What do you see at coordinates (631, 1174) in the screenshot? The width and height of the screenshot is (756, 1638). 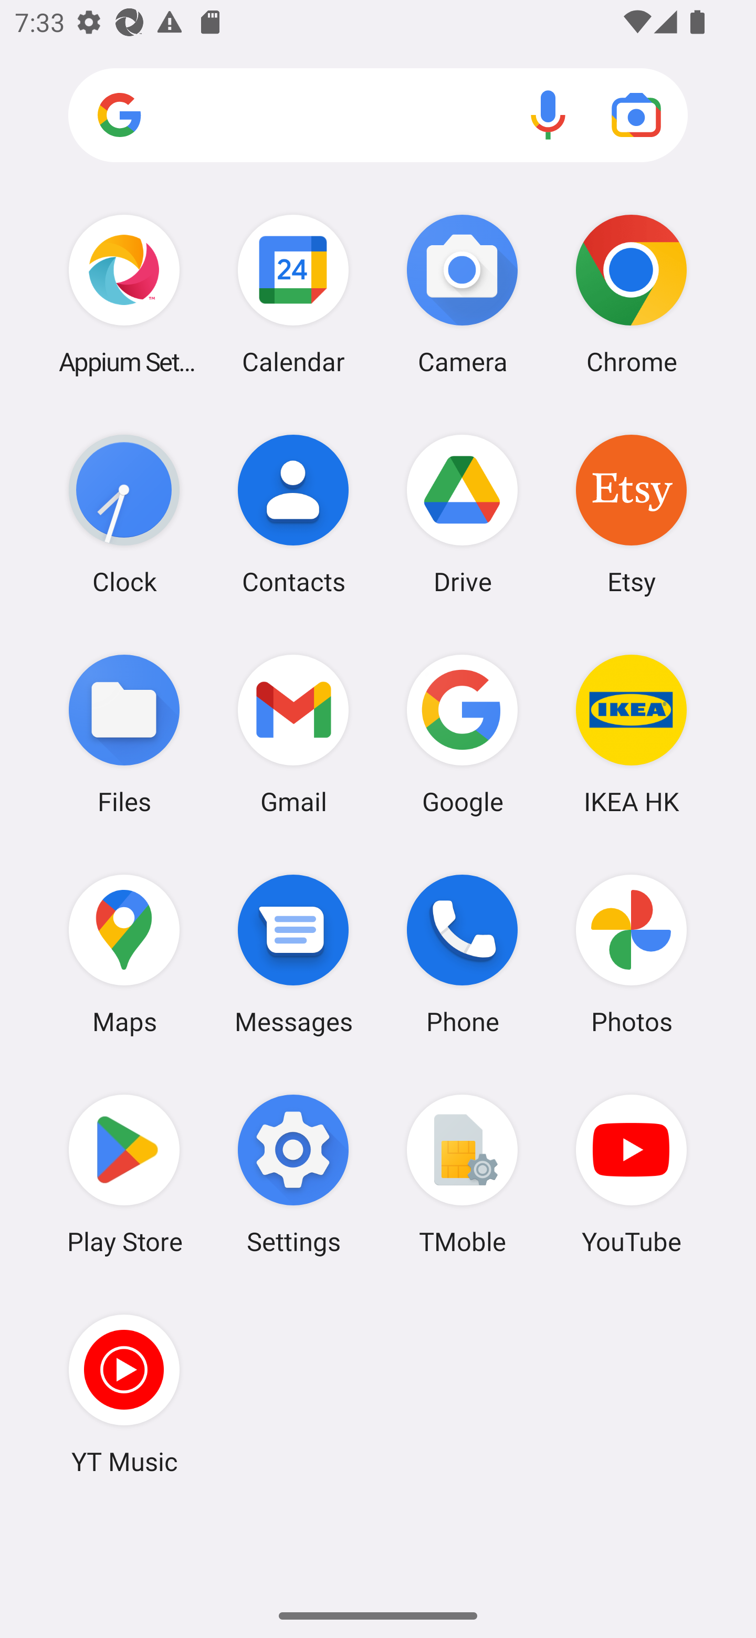 I see `YouTube` at bounding box center [631, 1174].